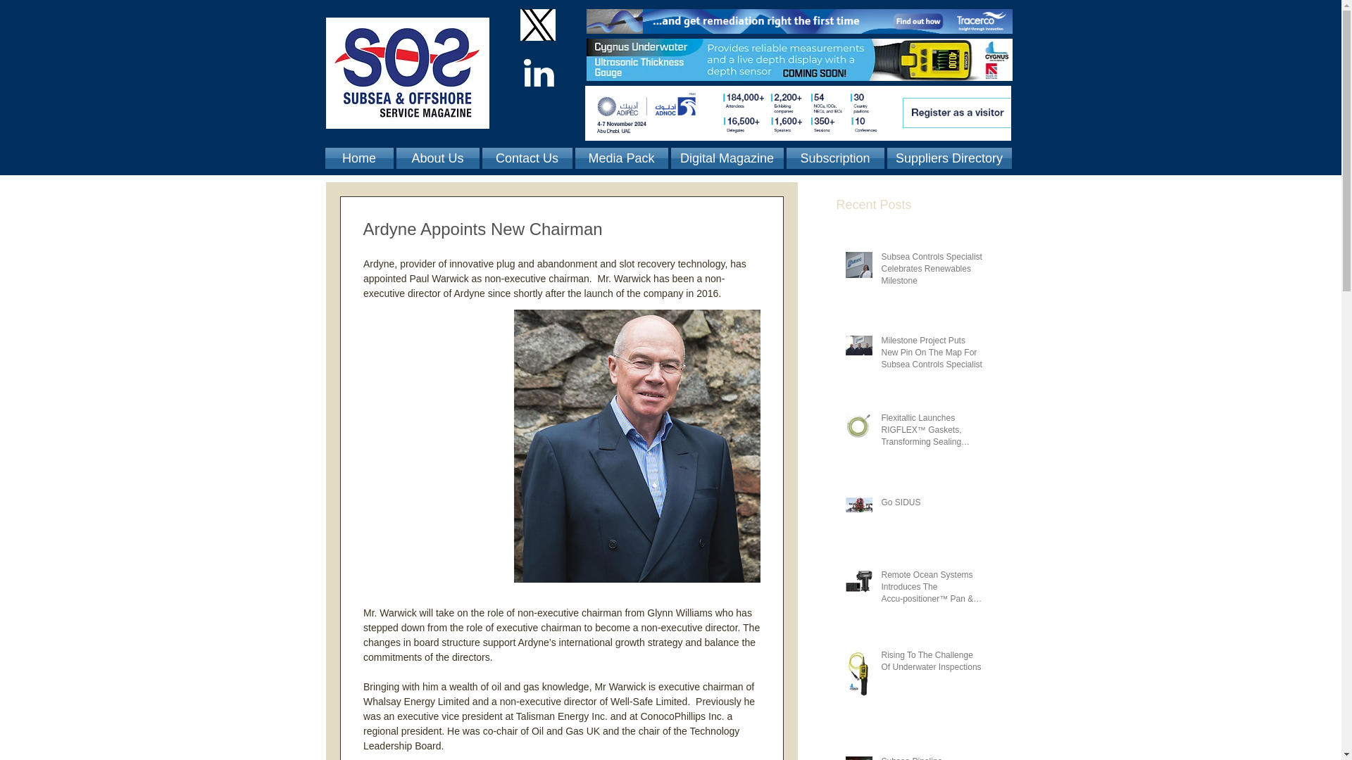 The width and height of the screenshot is (1352, 760). I want to click on Digital Magazine, so click(727, 158).